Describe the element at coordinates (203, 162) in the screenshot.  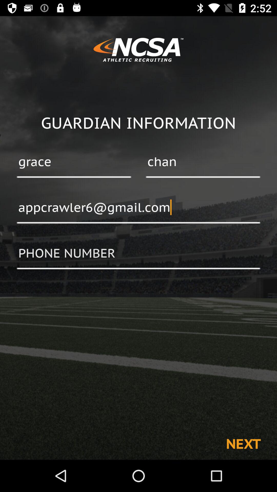
I see `turn on item at the top right corner` at that location.